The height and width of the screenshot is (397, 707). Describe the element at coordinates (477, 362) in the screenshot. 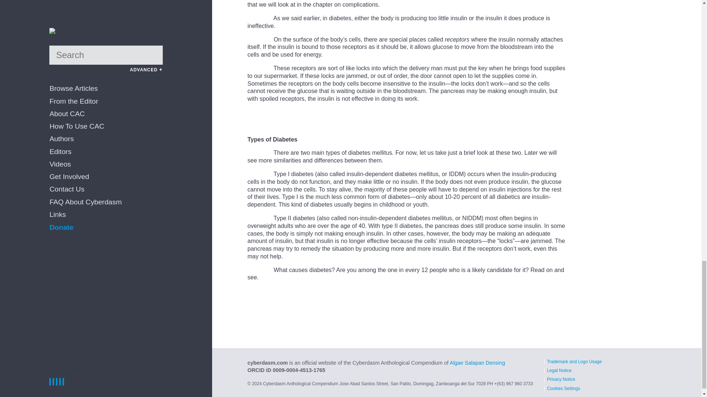

I see `Algae Salapan Densing` at that location.